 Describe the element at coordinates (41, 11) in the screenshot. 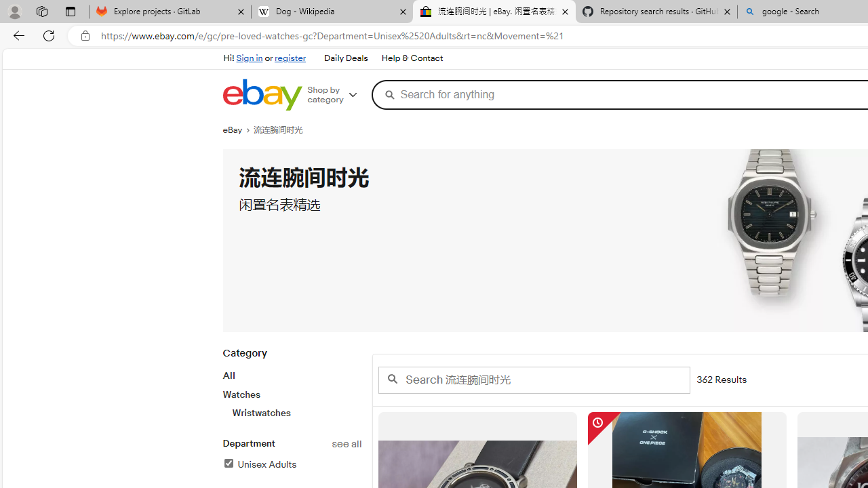

I see `Workspaces` at that location.